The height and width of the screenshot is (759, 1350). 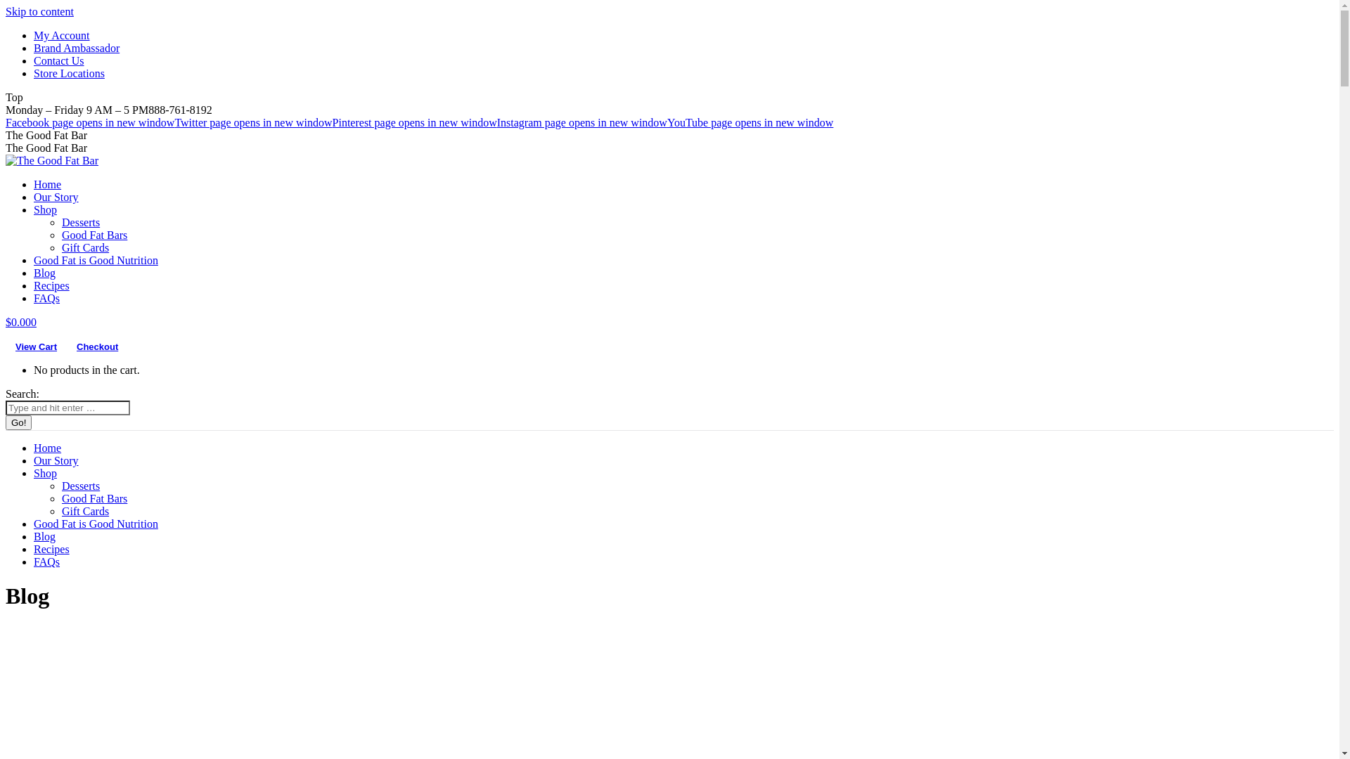 What do you see at coordinates (750, 122) in the screenshot?
I see `YouTube page opens in new window` at bounding box center [750, 122].